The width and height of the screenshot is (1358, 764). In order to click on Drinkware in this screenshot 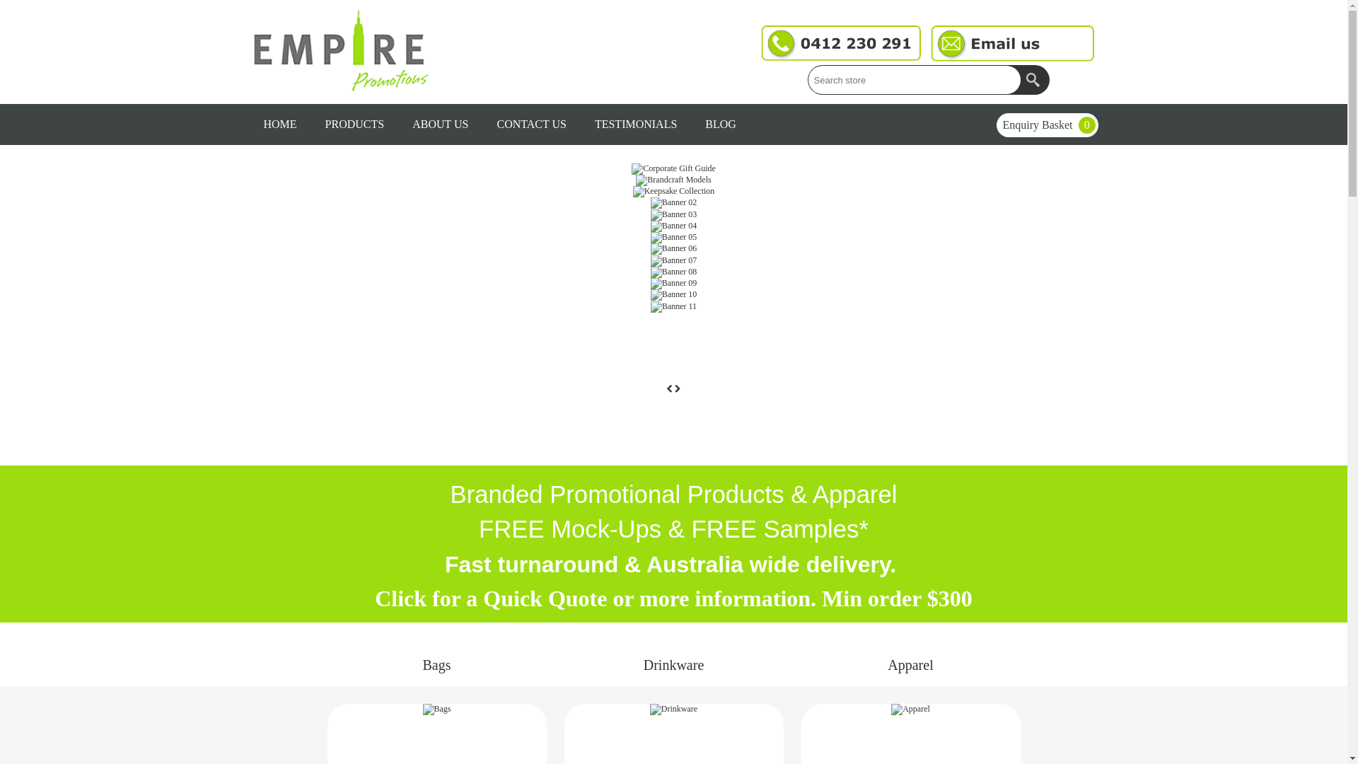, I will do `click(674, 665)`.